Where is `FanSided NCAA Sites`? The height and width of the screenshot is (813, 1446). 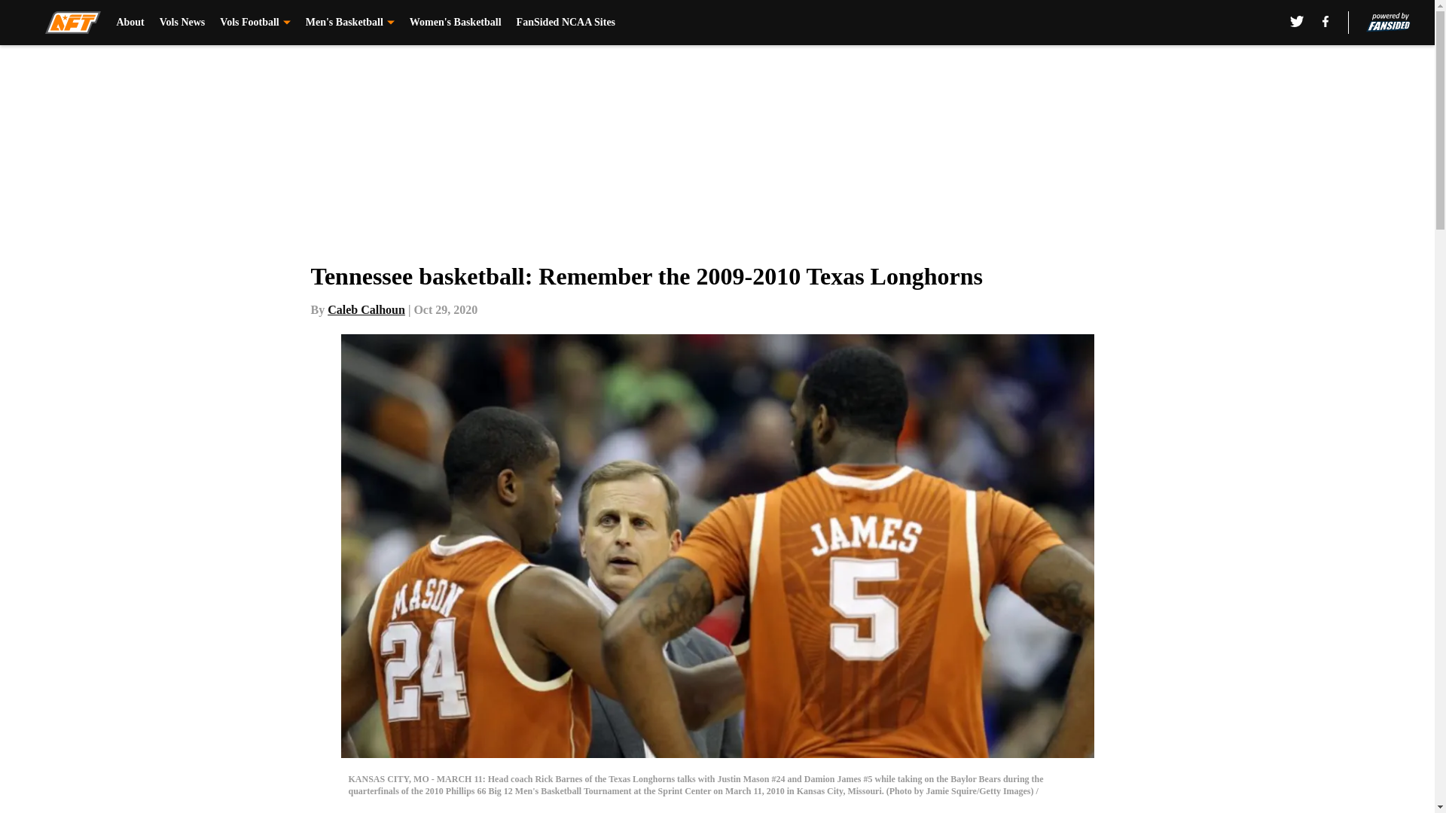 FanSided NCAA Sites is located at coordinates (566, 23).